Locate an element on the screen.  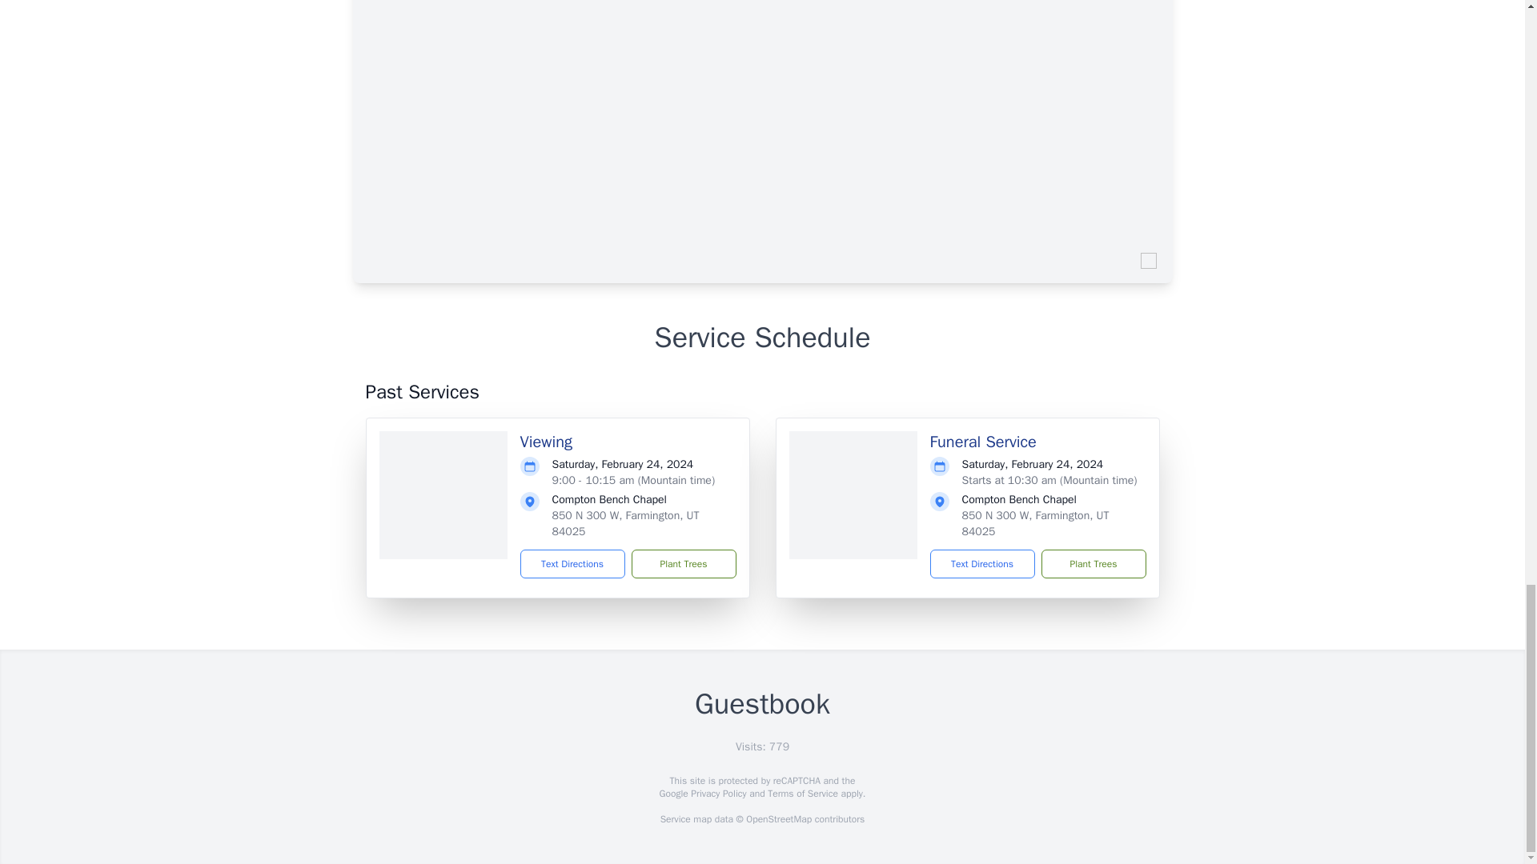
Plant Trees is located at coordinates (1092, 563).